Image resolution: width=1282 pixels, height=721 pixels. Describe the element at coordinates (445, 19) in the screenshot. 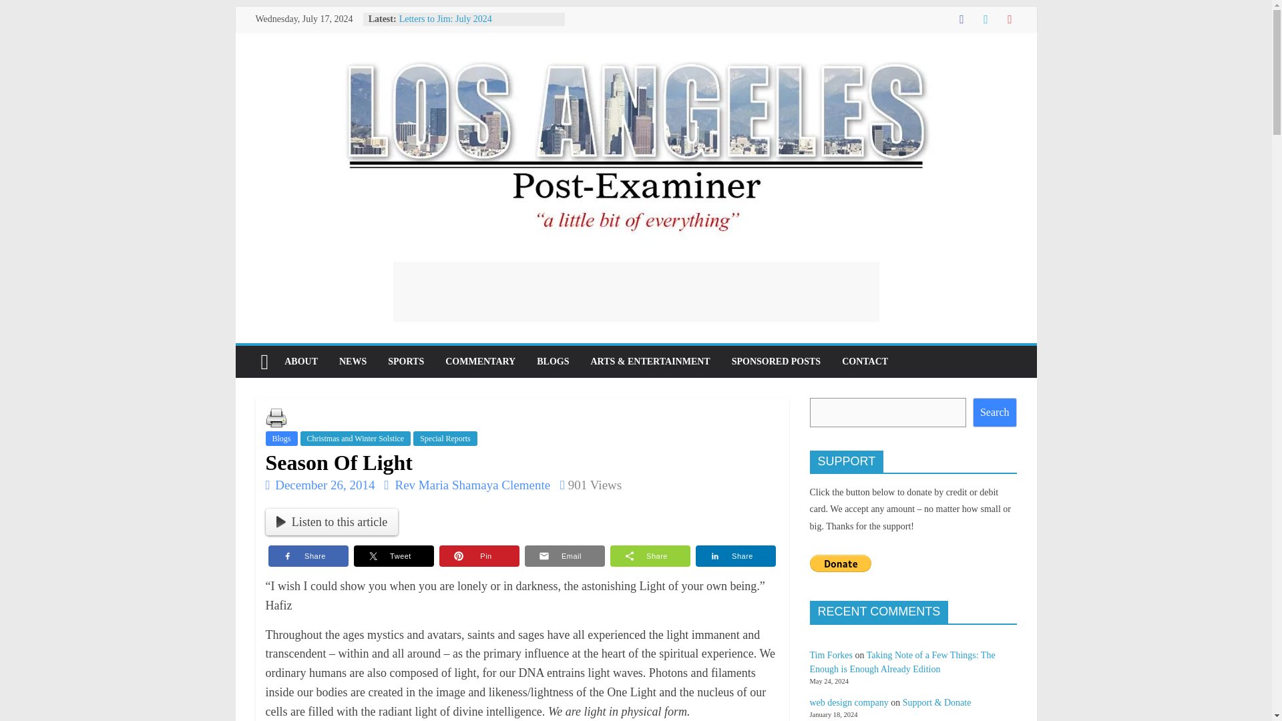

I see `Letters to Jim: July 2024` at that location.